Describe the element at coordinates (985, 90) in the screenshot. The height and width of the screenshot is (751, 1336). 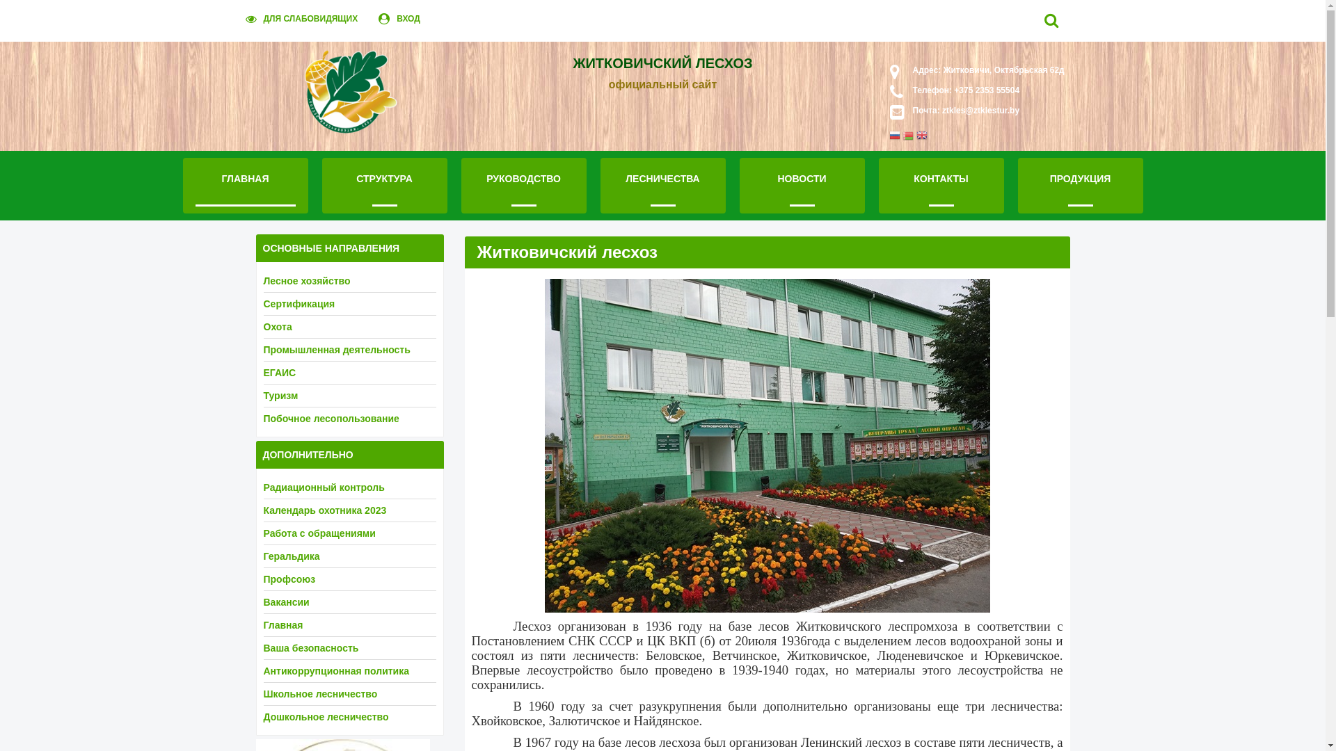
I see `+375 2353 55504` at that location.